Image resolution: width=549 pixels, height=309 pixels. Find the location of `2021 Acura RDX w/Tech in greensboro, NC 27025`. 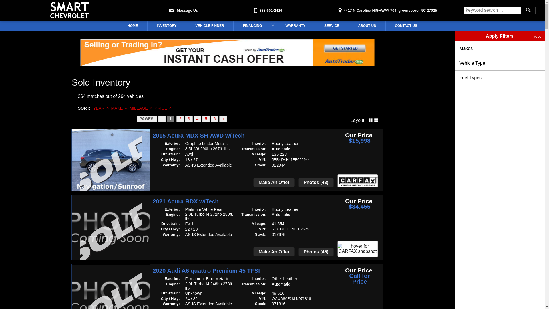

2021 Acura RDX w/Tech in greensboro, NC 27025 is located at coordinates (111, 228).